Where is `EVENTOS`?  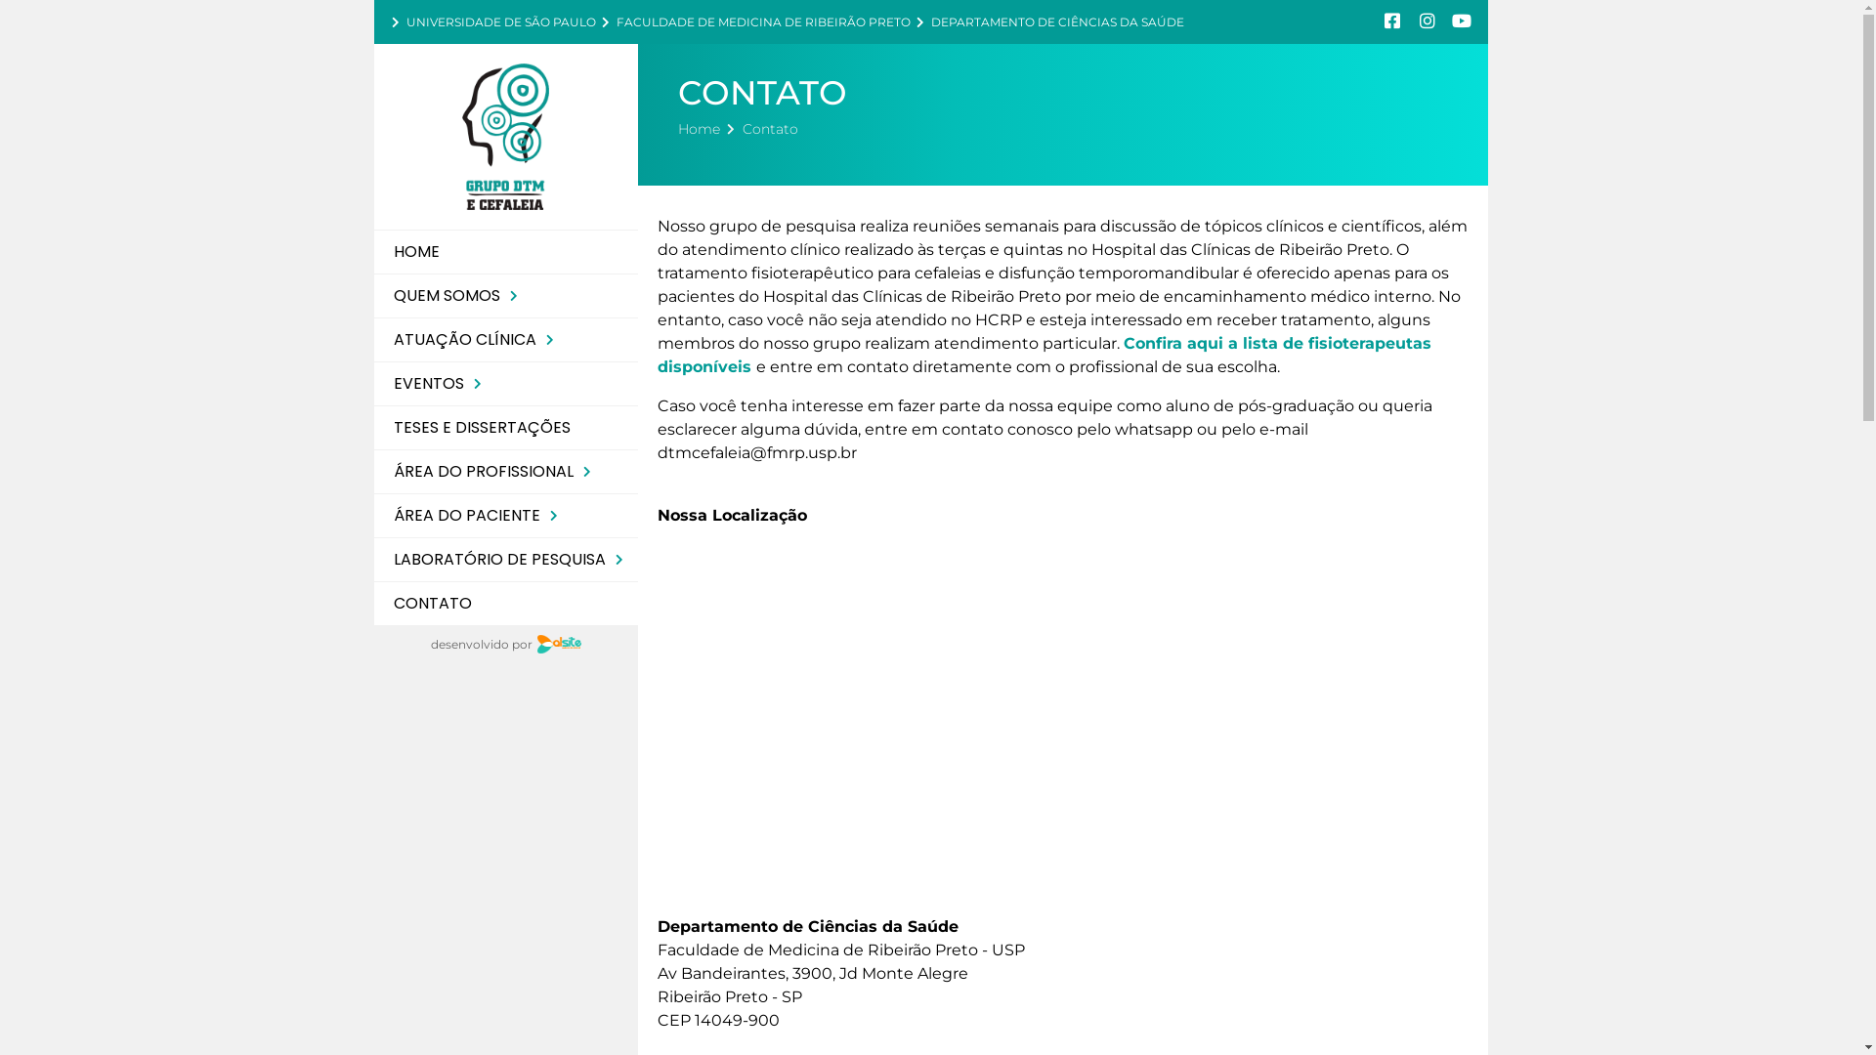 EVENTOS is located at coordinates (505, 383).